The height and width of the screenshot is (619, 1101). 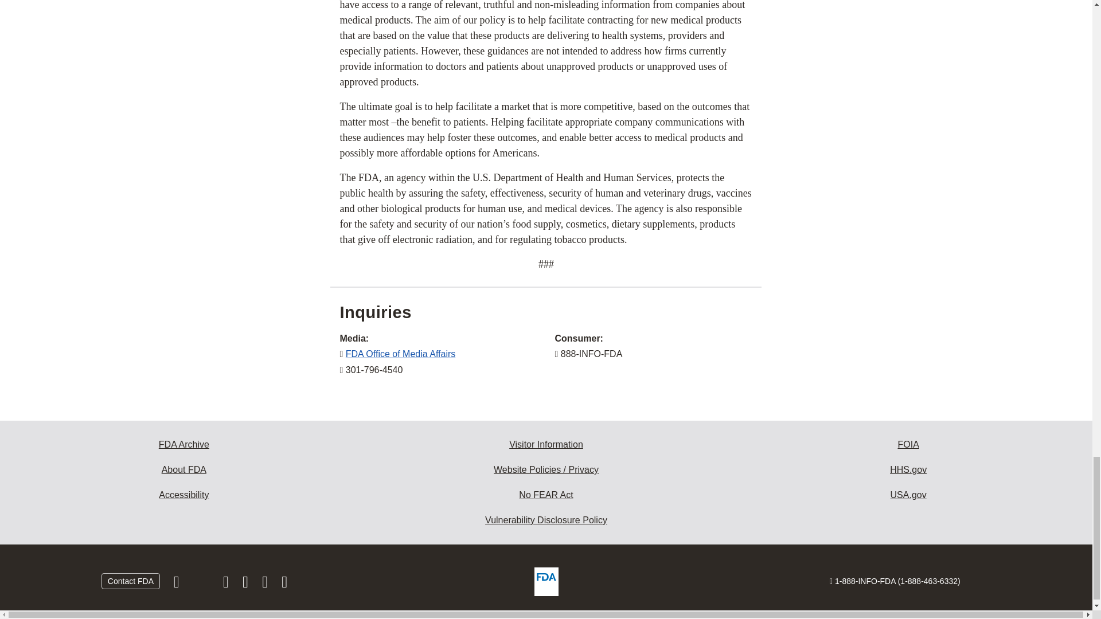 I want to click on Health and Human Services, so click(x=908, y=470).